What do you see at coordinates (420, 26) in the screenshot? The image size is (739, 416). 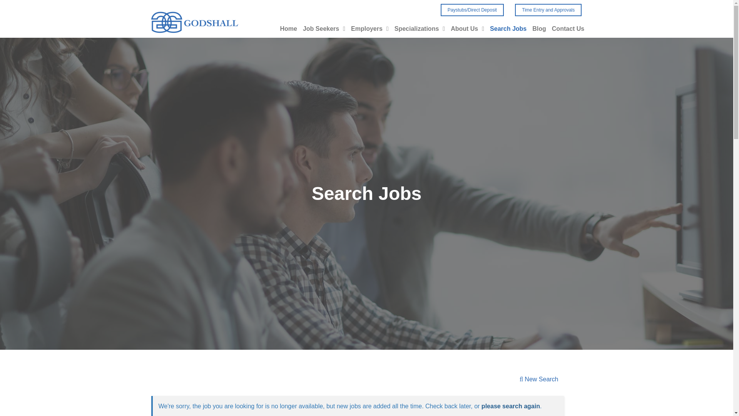 I see `Specializations` at bounding box center [420, 26].